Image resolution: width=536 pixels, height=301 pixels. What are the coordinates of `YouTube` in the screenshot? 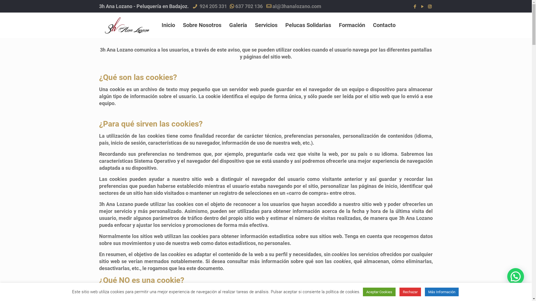 It's located at (422, 7).